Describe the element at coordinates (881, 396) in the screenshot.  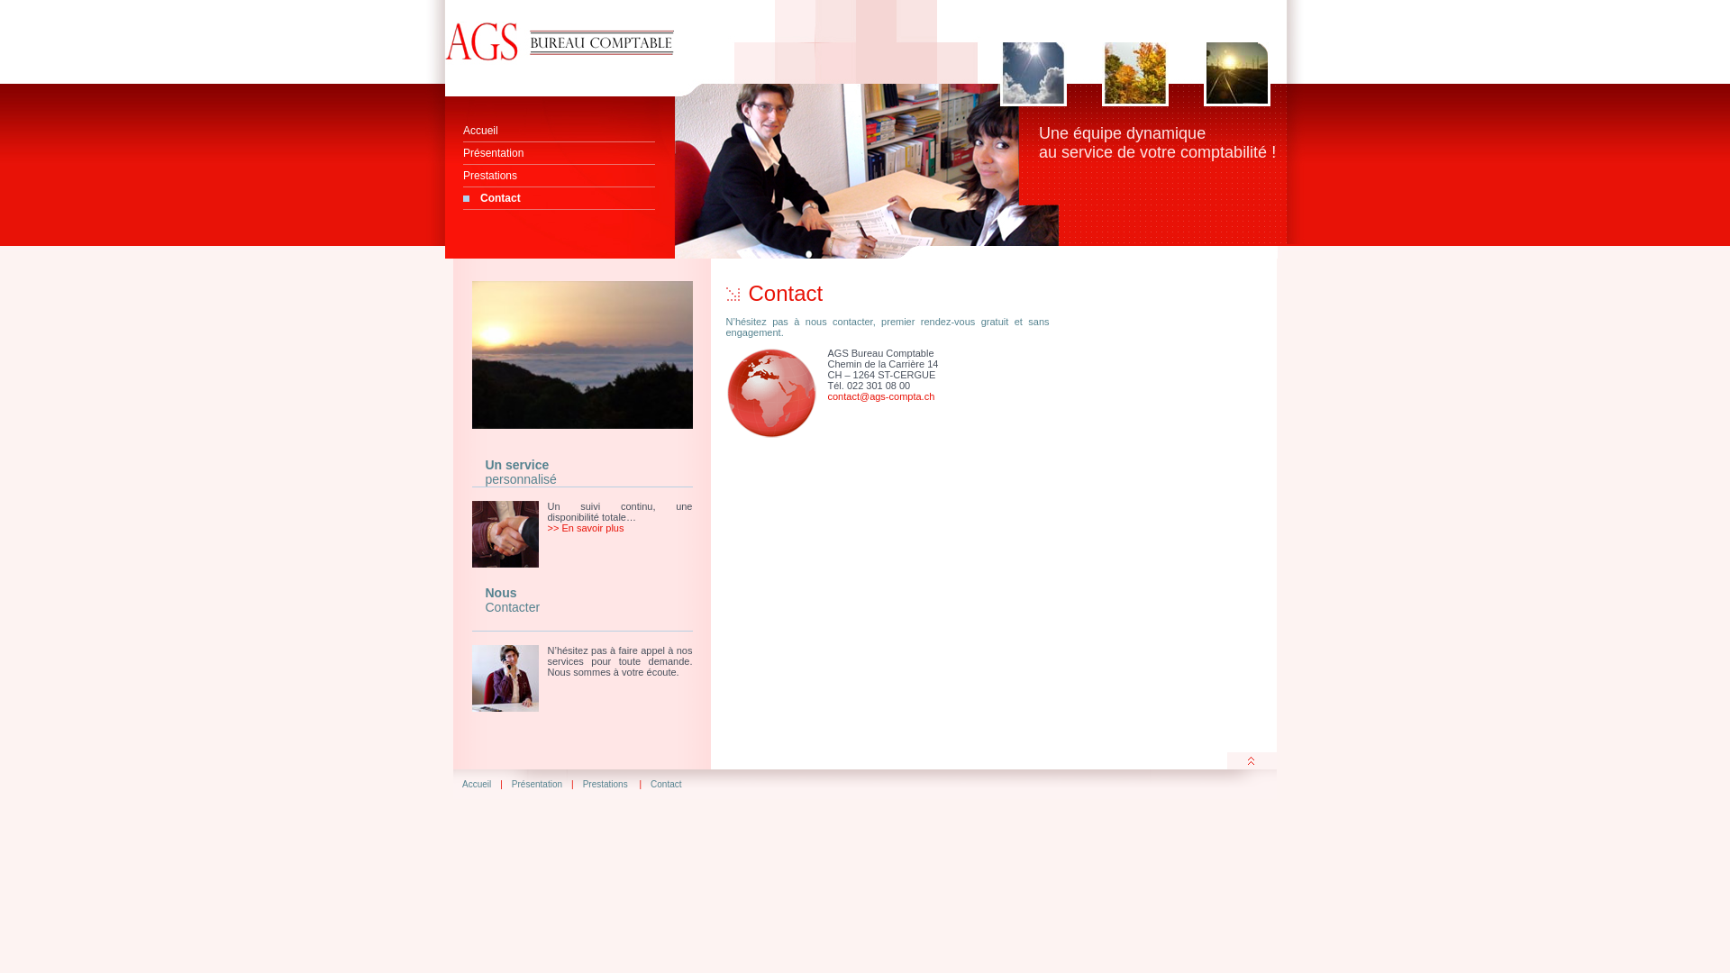
I see `contact@ags-compta.ch` at that location.